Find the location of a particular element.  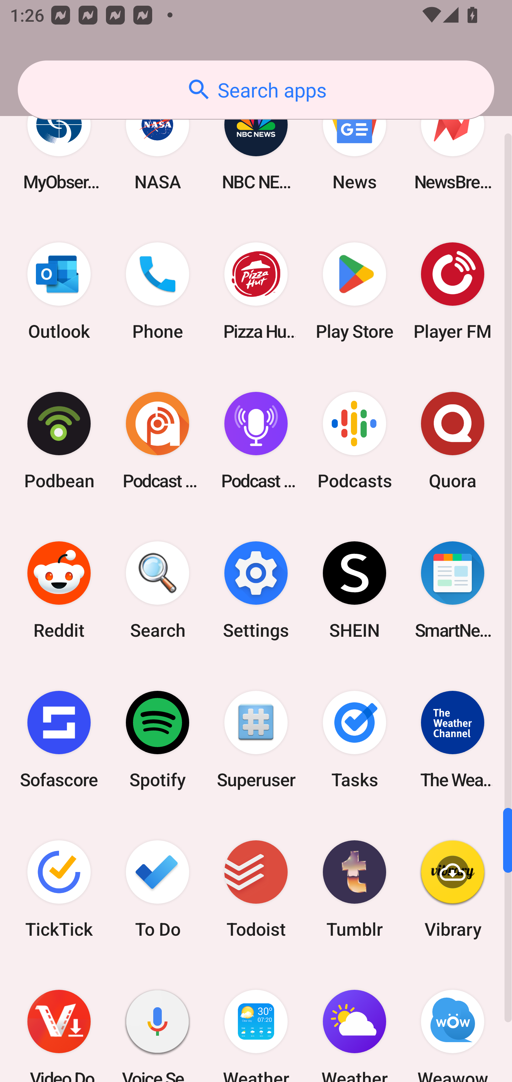

Sofascore is located at coordinates (59, 740).